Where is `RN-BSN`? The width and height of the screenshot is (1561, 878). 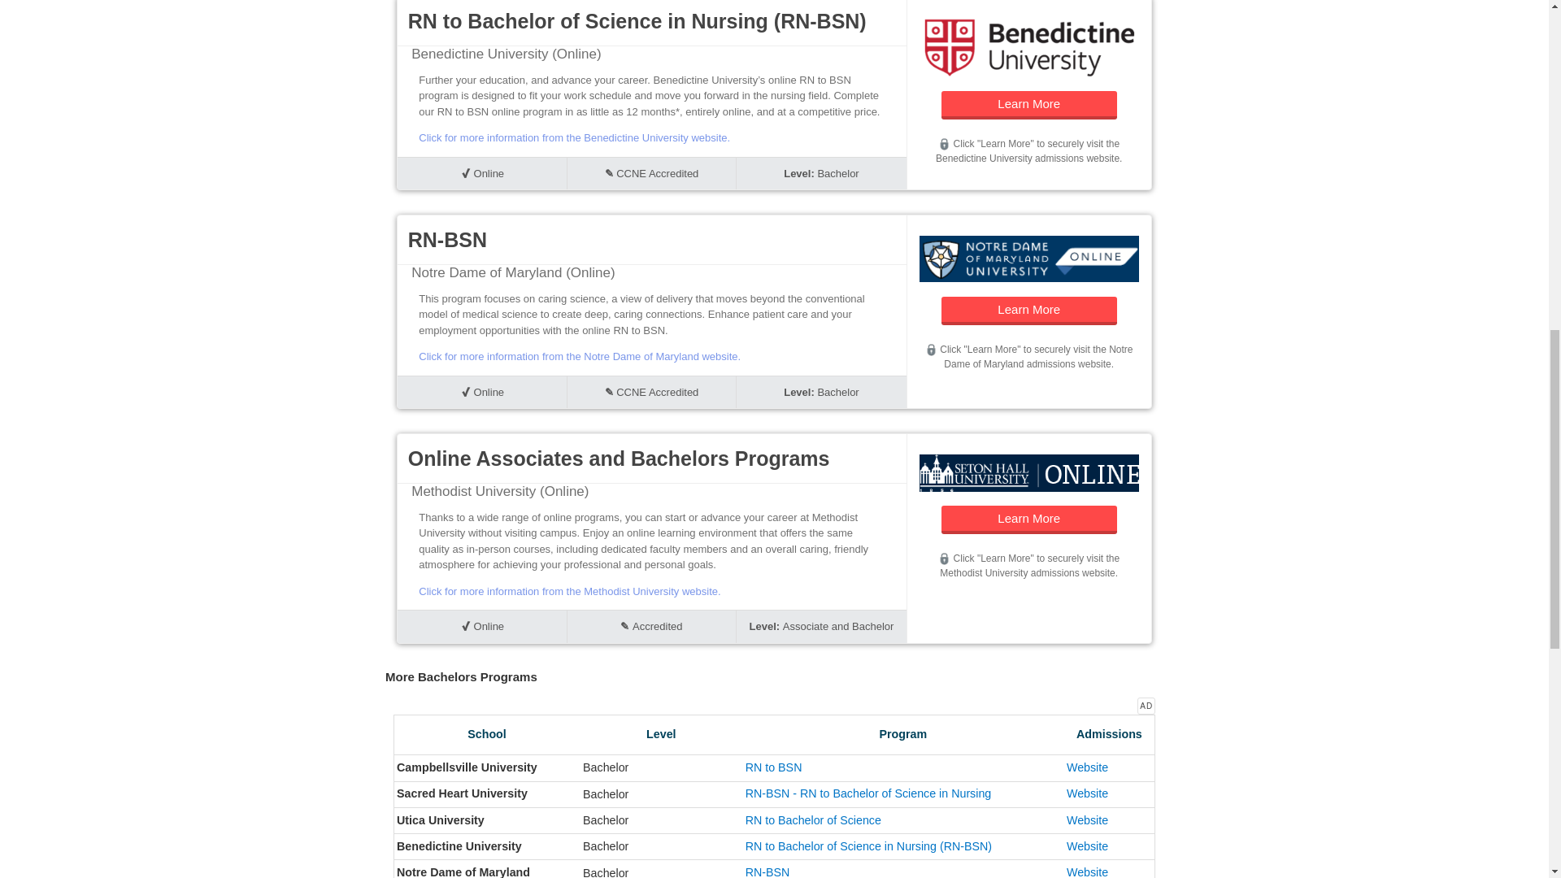
RN-BSN is located at coordinates (767, 871).